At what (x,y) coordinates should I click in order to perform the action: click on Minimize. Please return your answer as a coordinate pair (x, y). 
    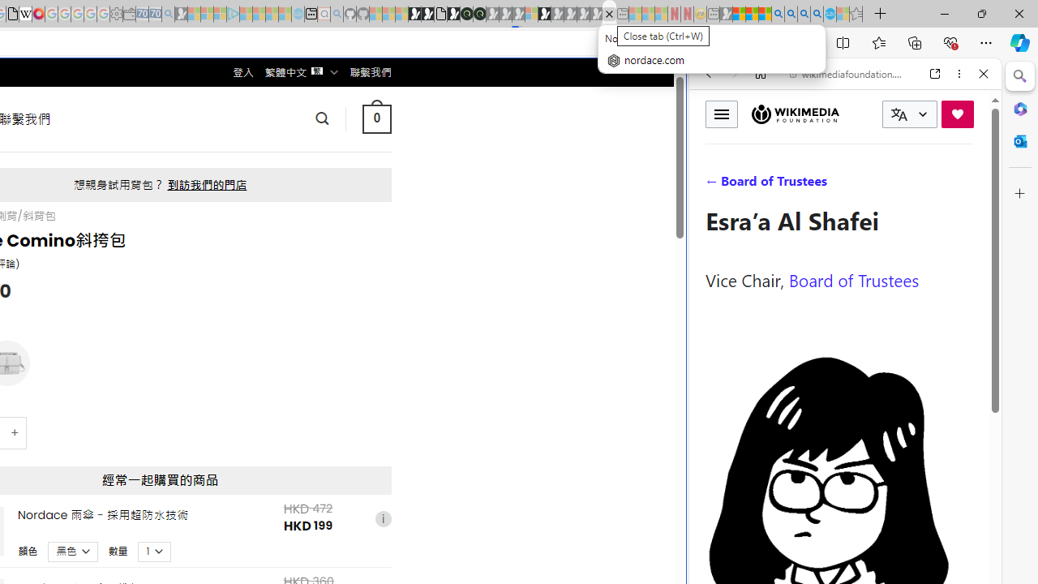
    Looking at the image, I should click on (944, 13).